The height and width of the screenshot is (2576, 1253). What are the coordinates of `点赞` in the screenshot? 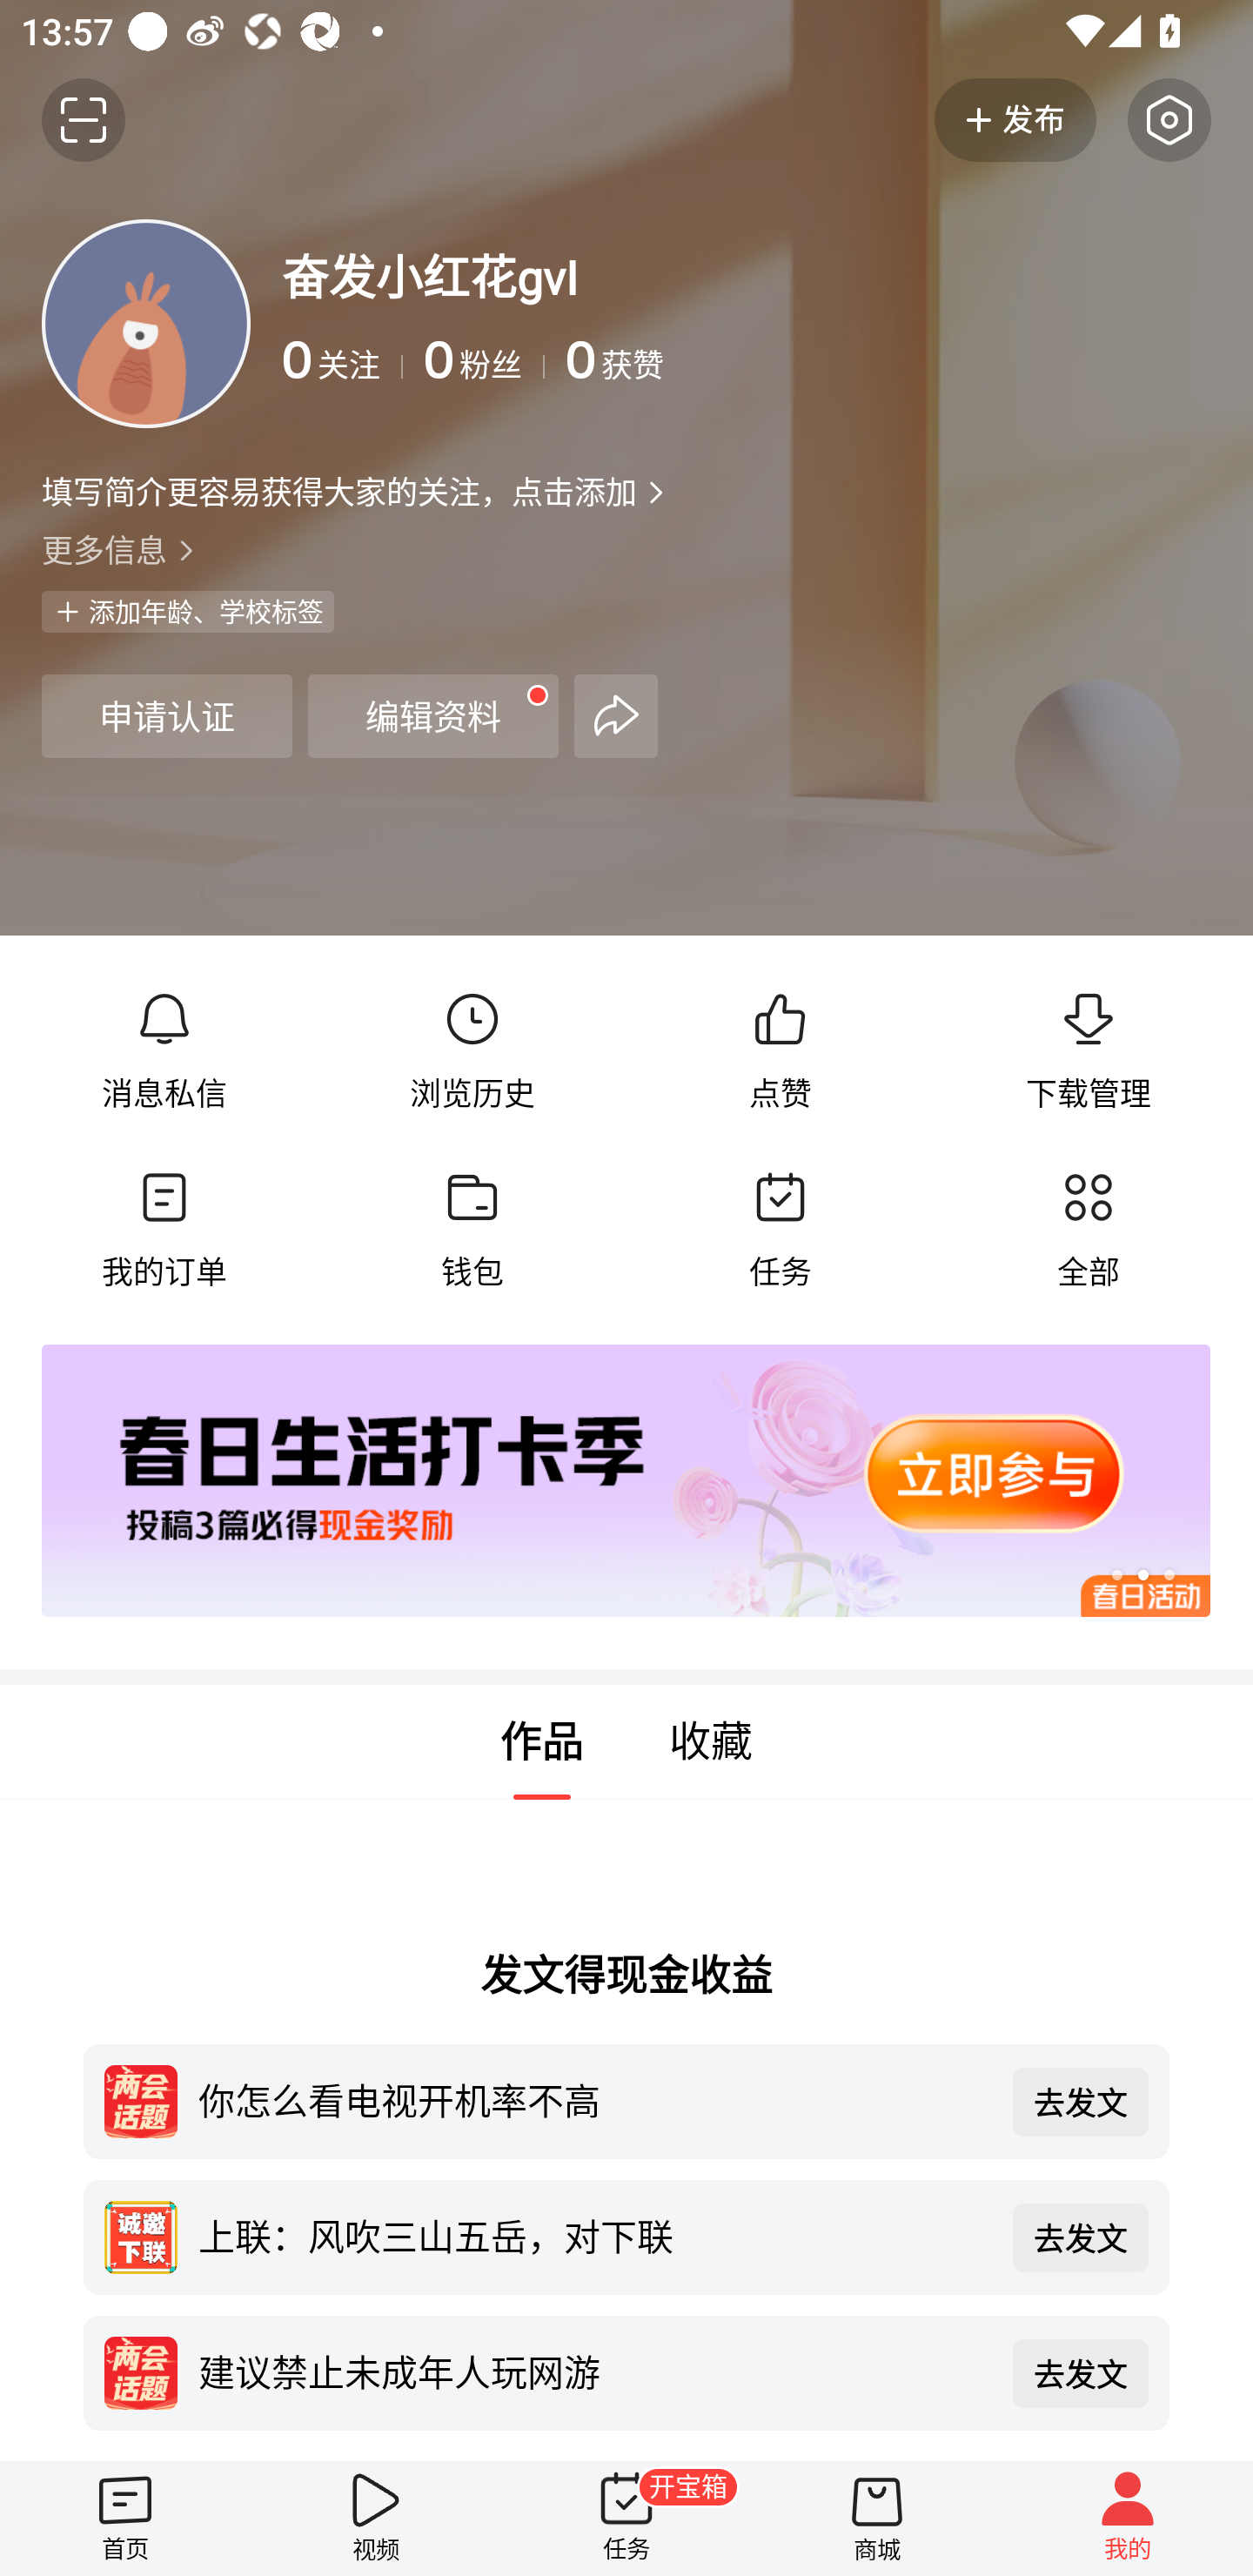 It's located at (780, 1051).